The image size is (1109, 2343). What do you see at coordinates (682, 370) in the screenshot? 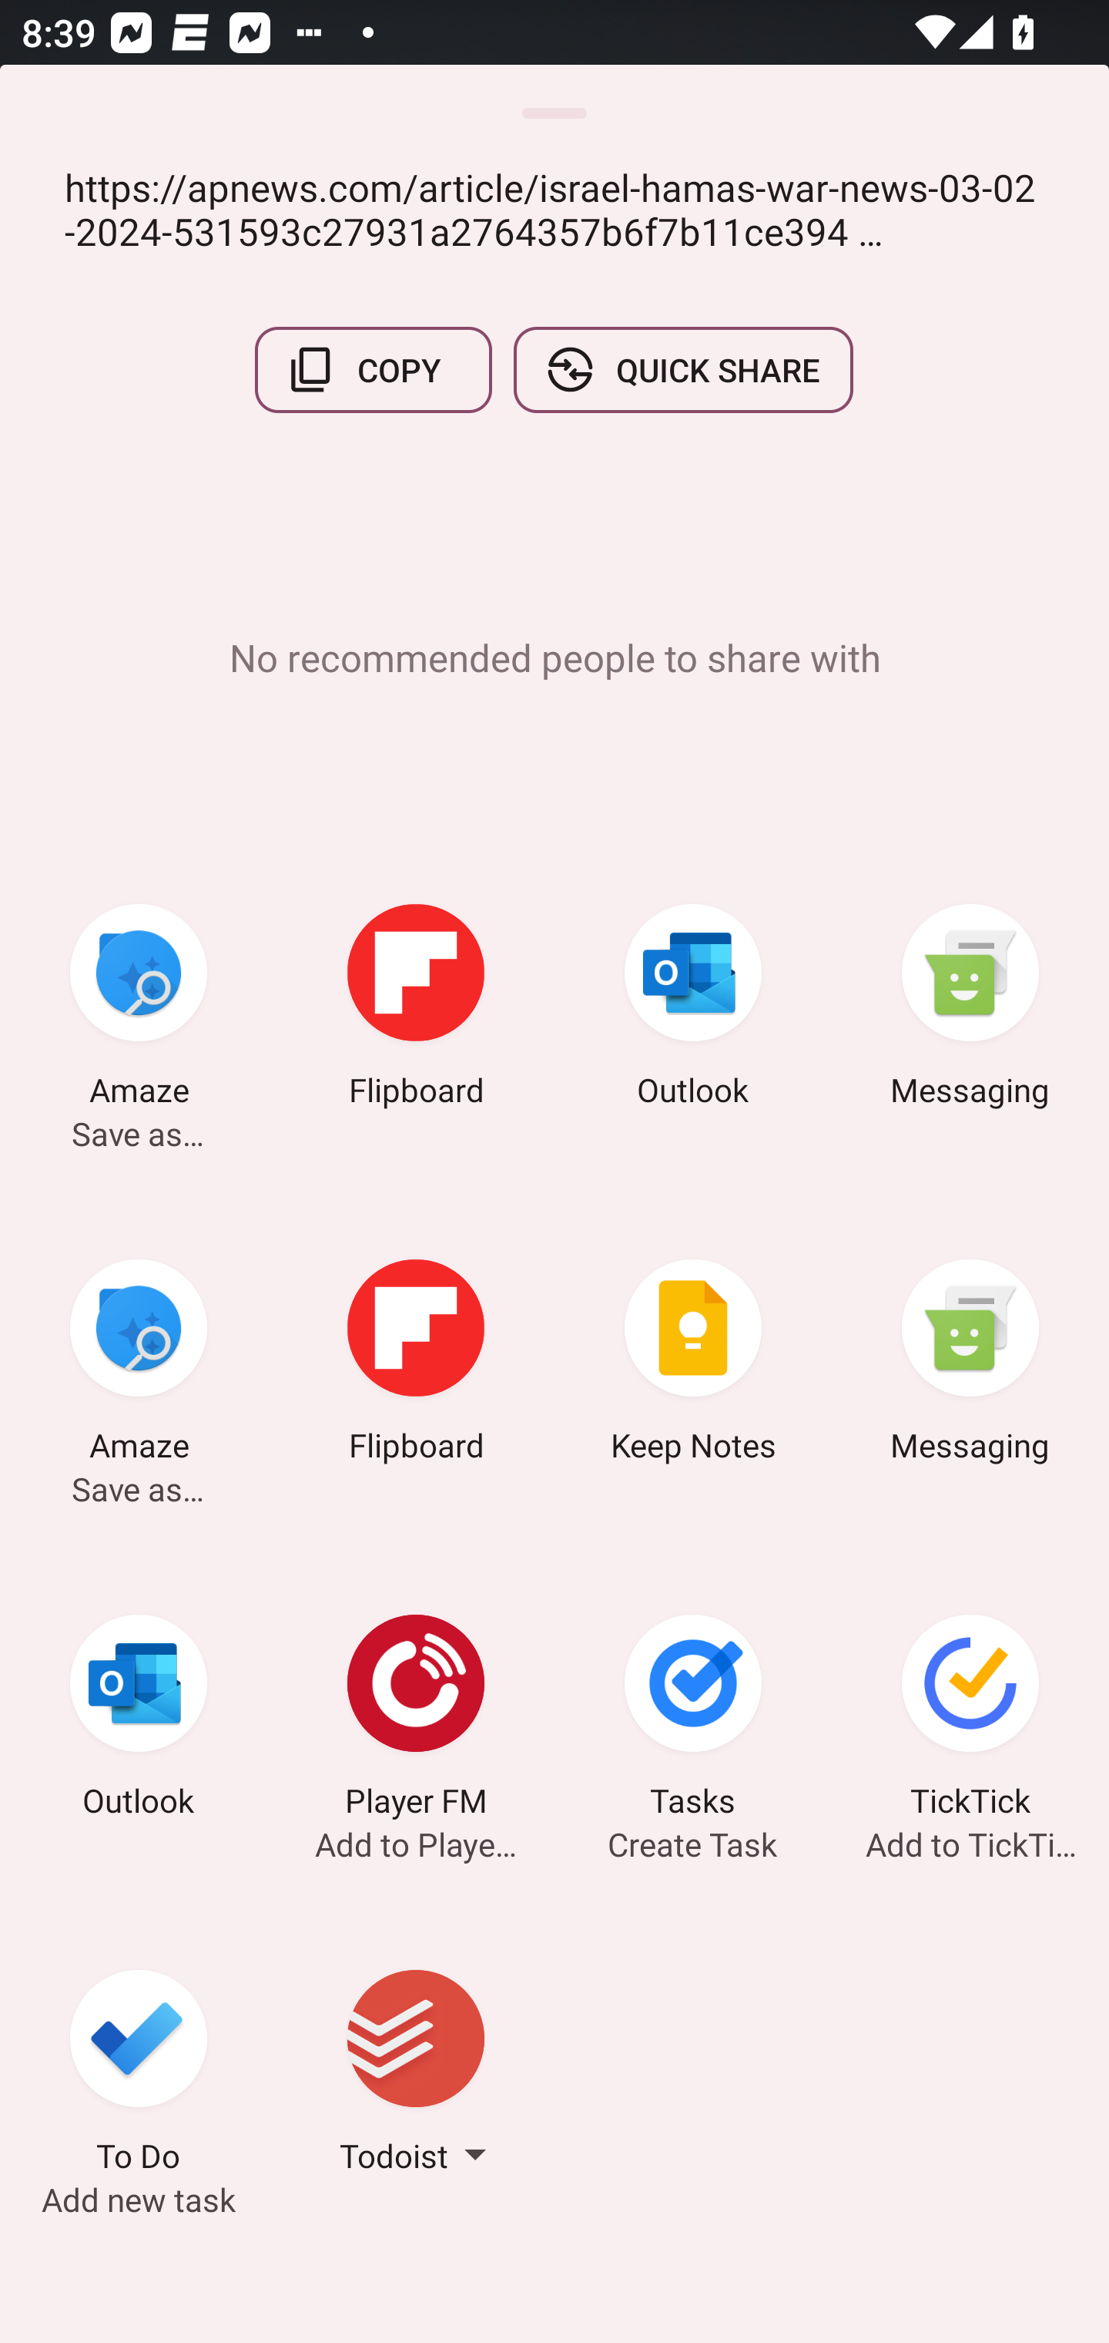
I see `QUICK SHARE` at bounding box center [682, 370].